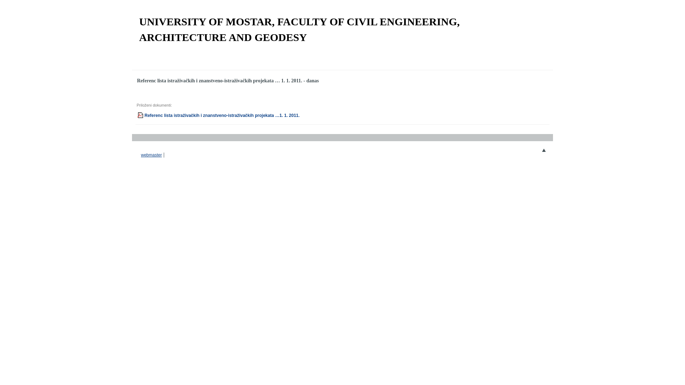 The image size is (685, 385). I want to click on webmaster, so click(151, 155).